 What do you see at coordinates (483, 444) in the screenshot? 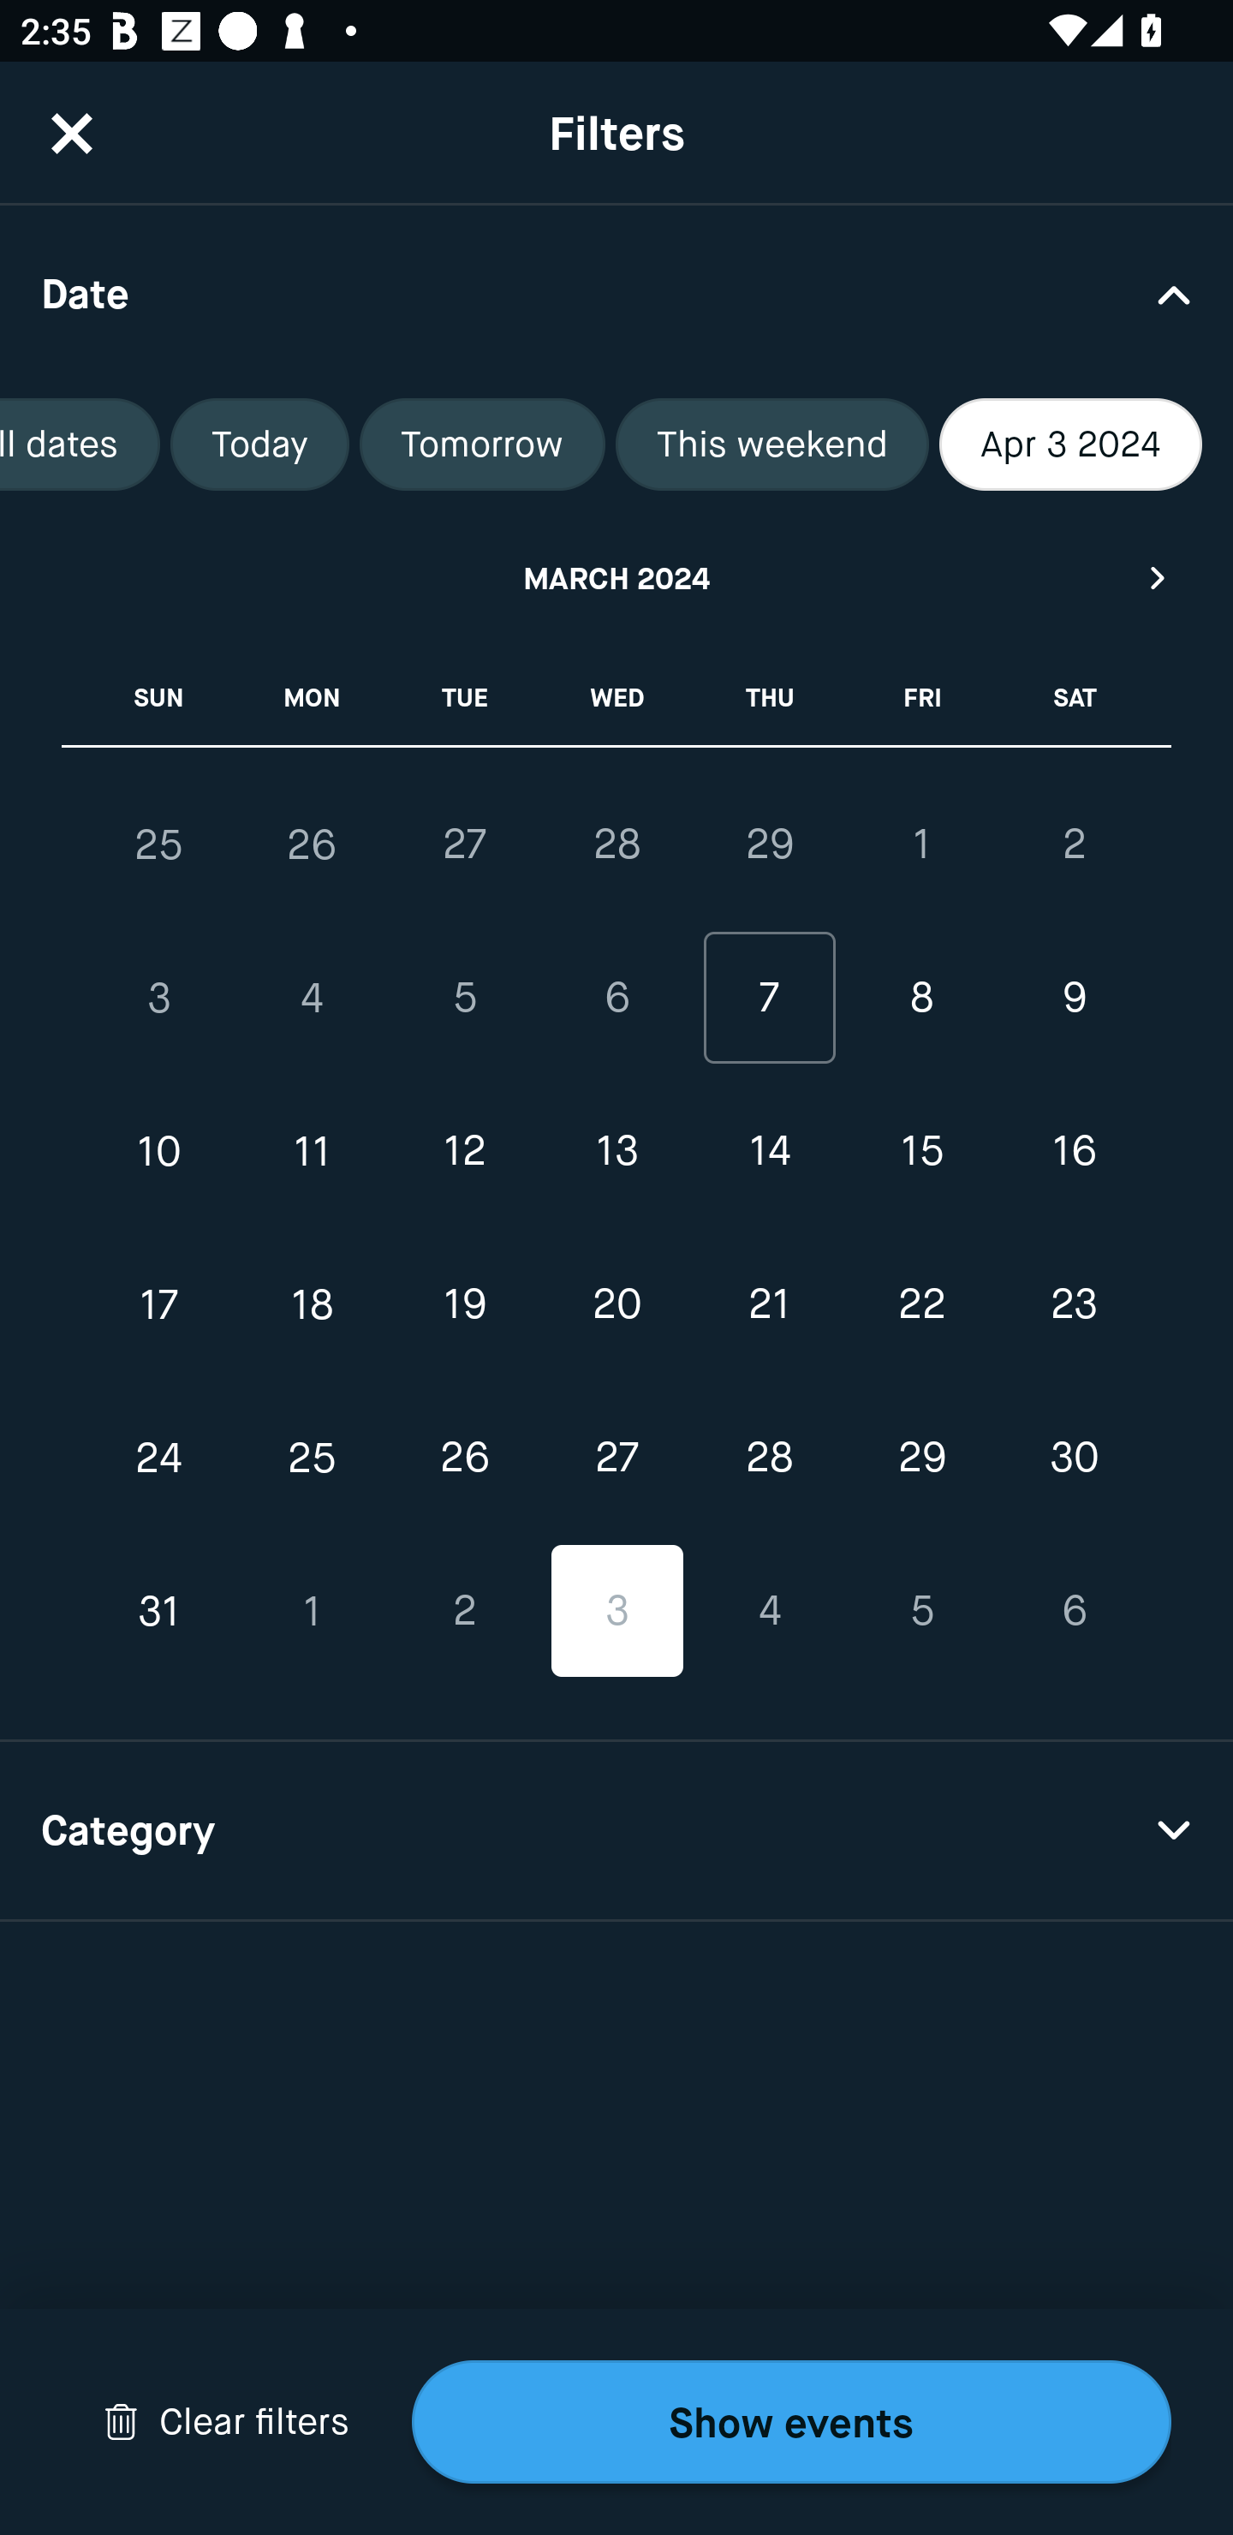
I see `Tomorrow` at bounding box center [483, 444].